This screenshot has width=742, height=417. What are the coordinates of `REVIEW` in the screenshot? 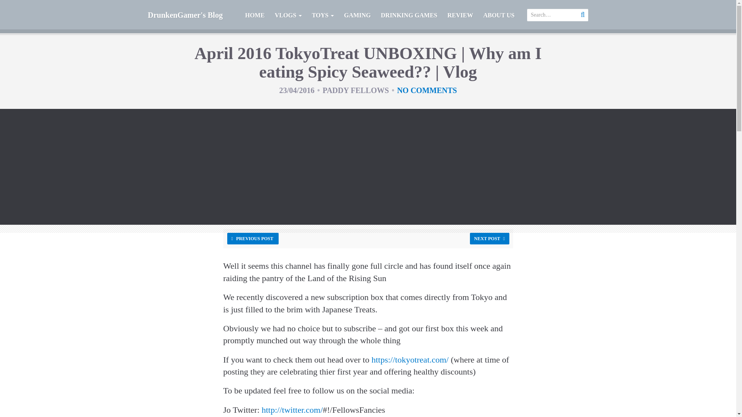 It's located at (460, 17).